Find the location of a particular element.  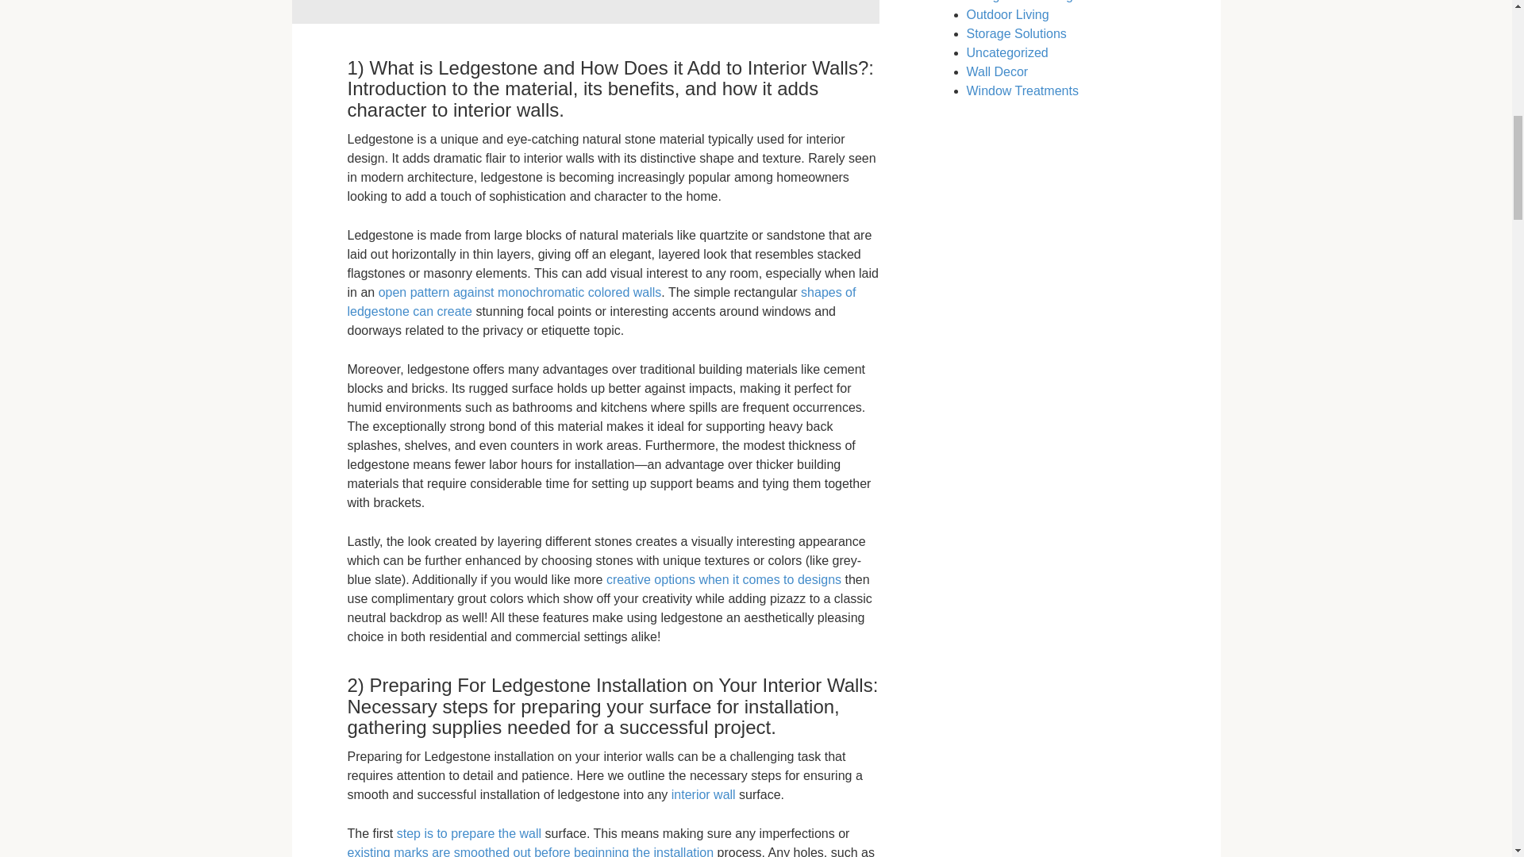

interior wall is located at coordinates (703, 794).